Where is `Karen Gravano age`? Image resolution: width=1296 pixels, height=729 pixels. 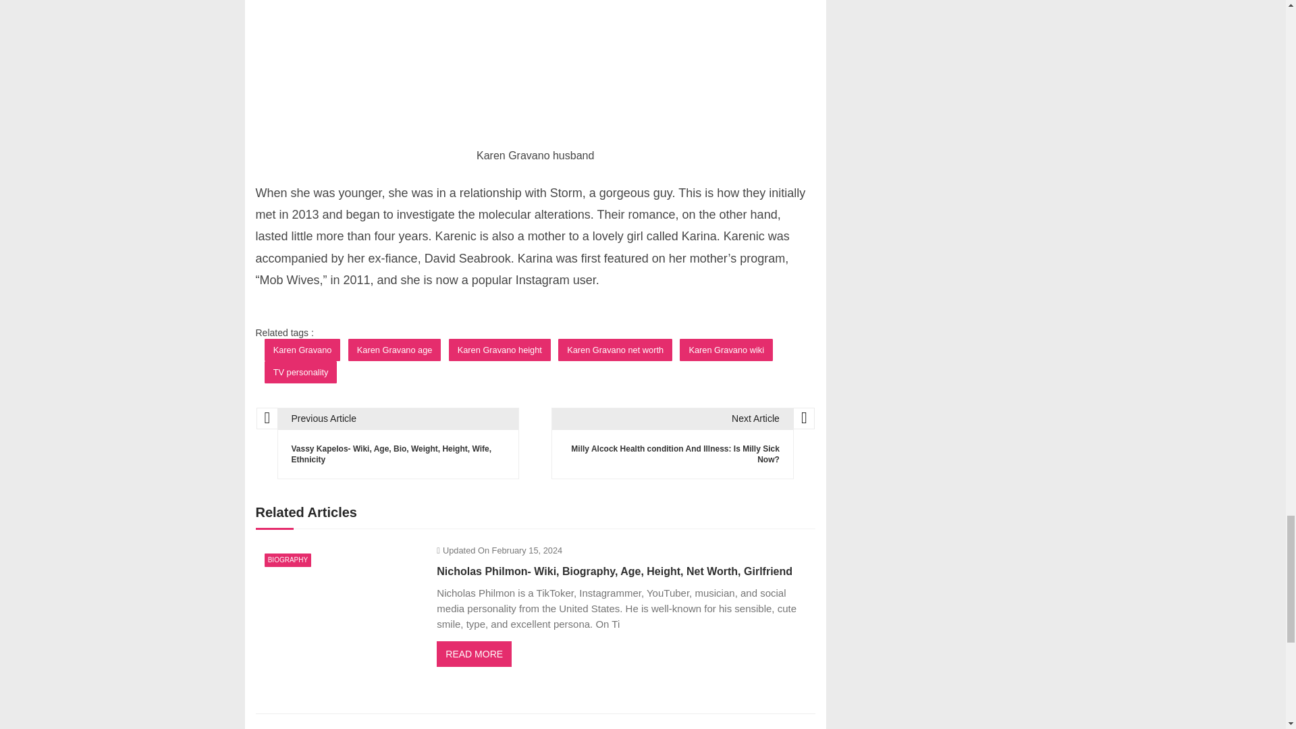 Karen Gravano age is located at coordinates (395, 350).